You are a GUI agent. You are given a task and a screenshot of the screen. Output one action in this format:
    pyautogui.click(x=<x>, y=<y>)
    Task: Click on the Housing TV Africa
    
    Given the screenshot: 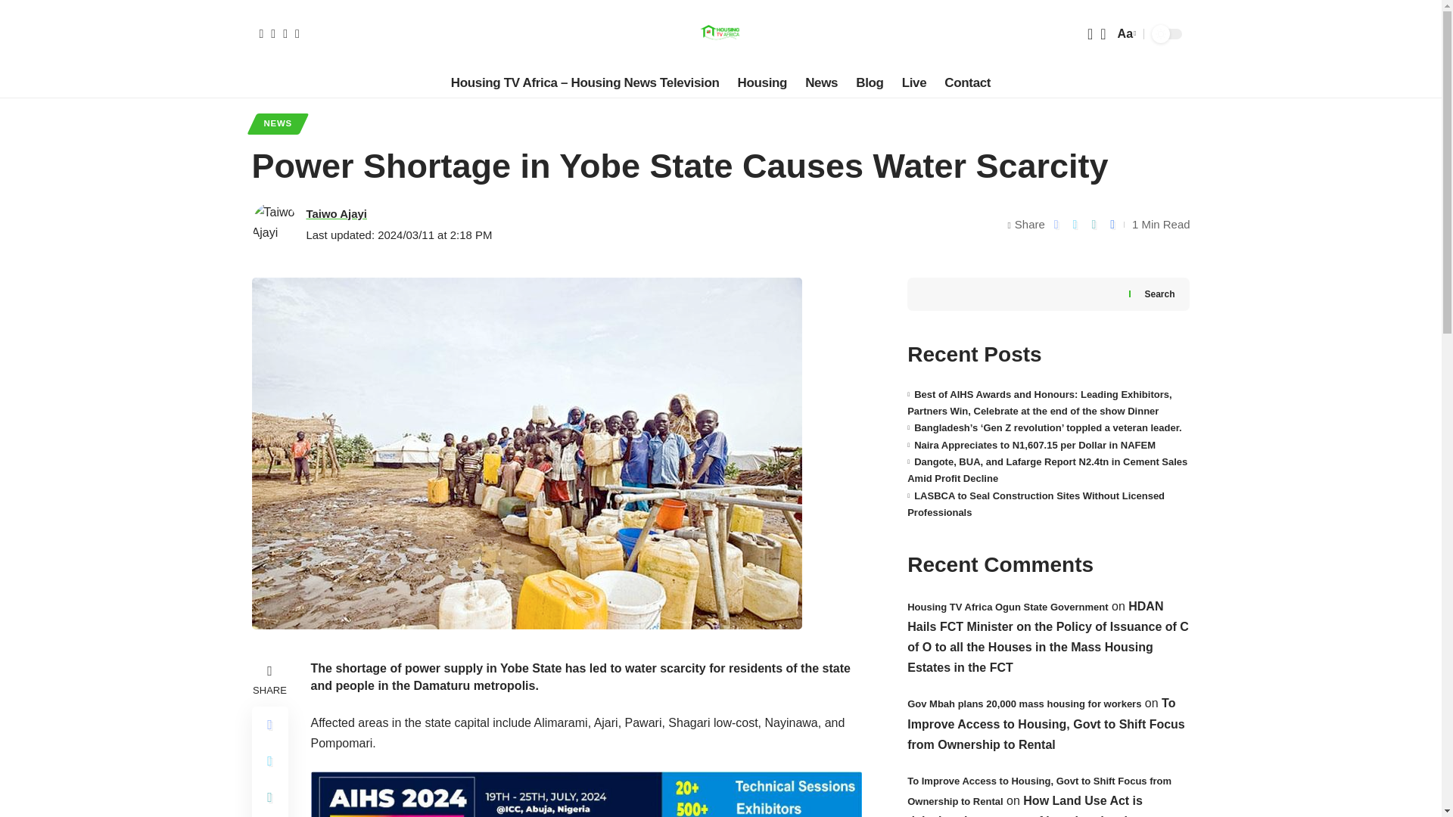 What is the action you would take?
    pyautogui.click(x=720, y=33)
    